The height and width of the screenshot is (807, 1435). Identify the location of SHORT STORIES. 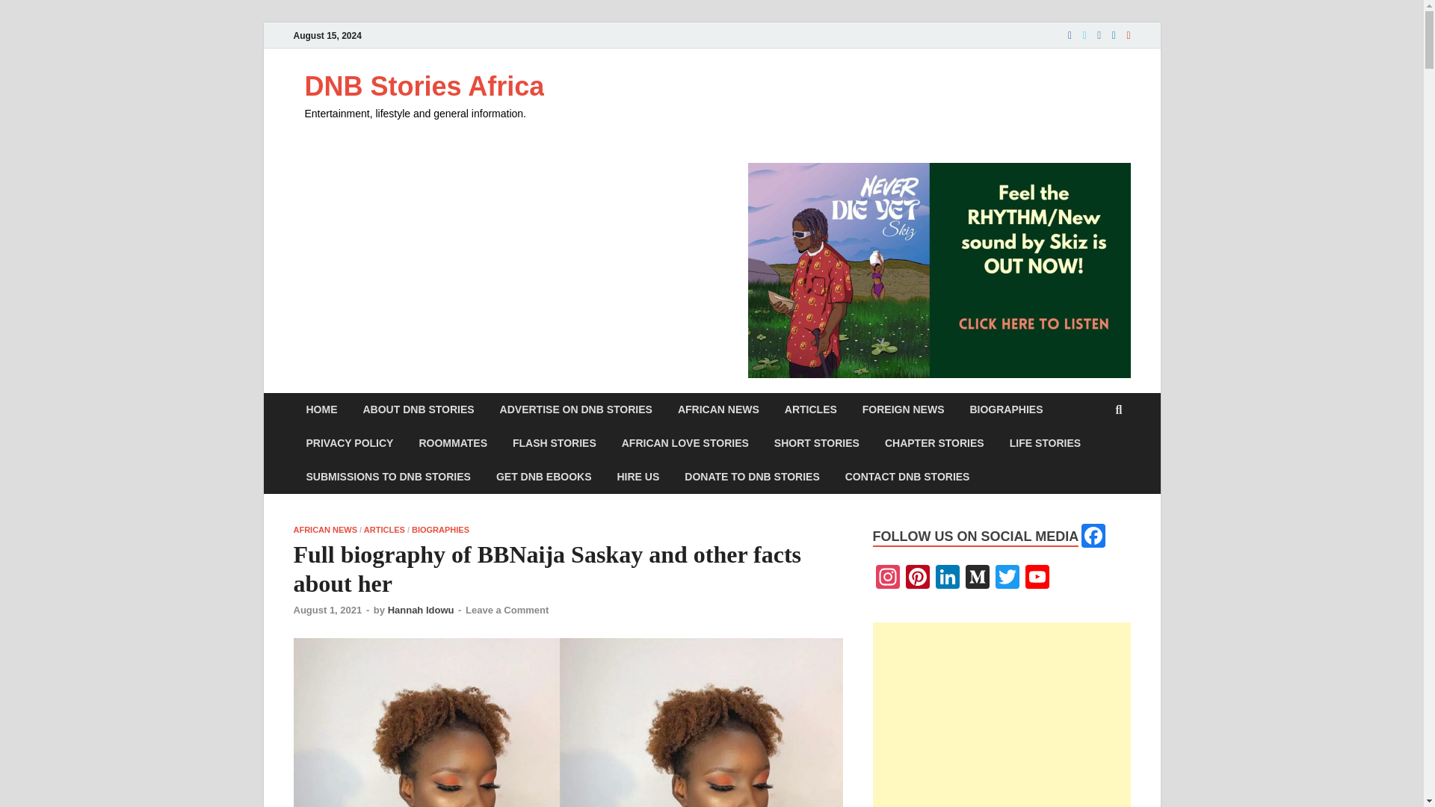
(817, 443).